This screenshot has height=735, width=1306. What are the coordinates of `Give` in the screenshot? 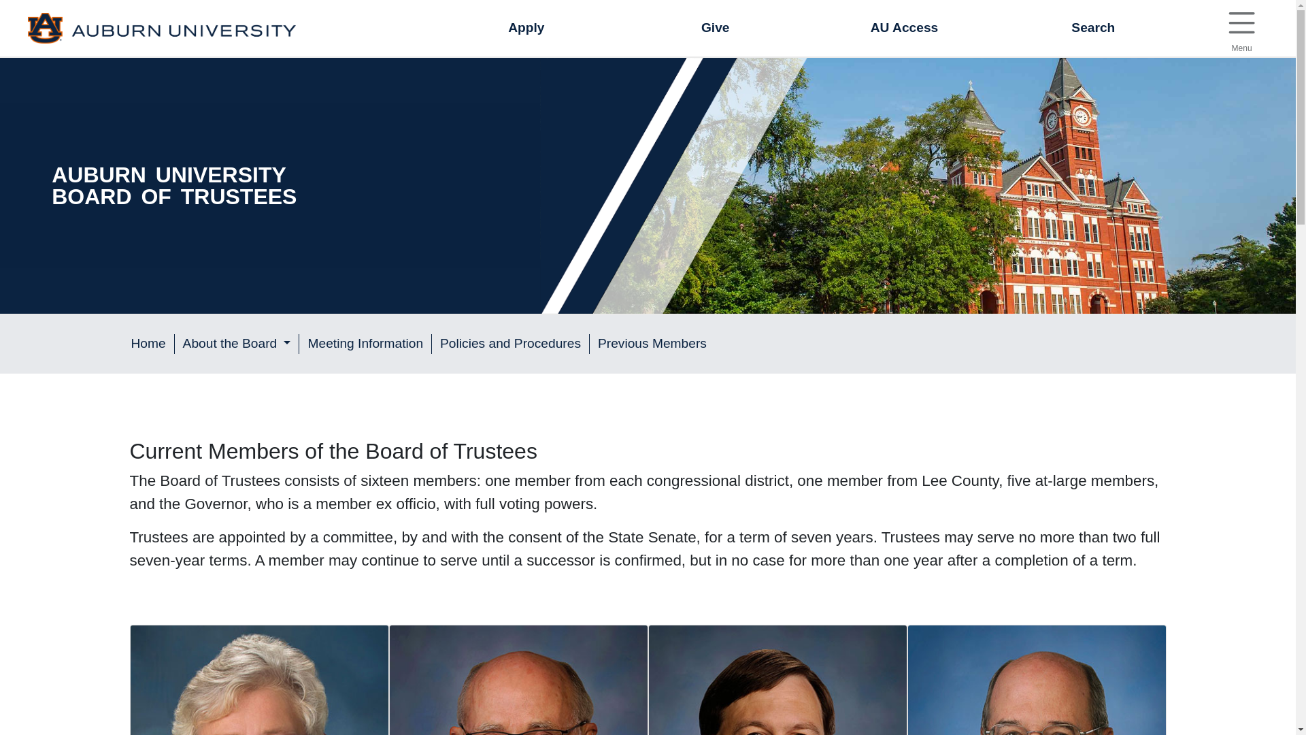 It's located at (526, 29).